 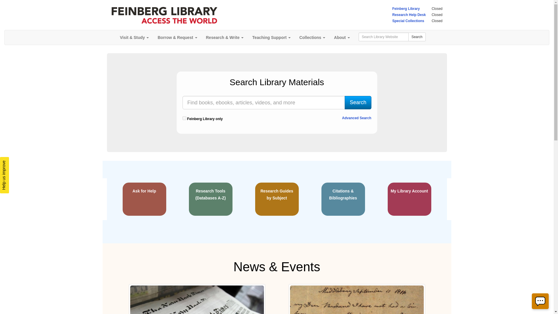 I want to click on Help us improve, so click(x=18, y=162).